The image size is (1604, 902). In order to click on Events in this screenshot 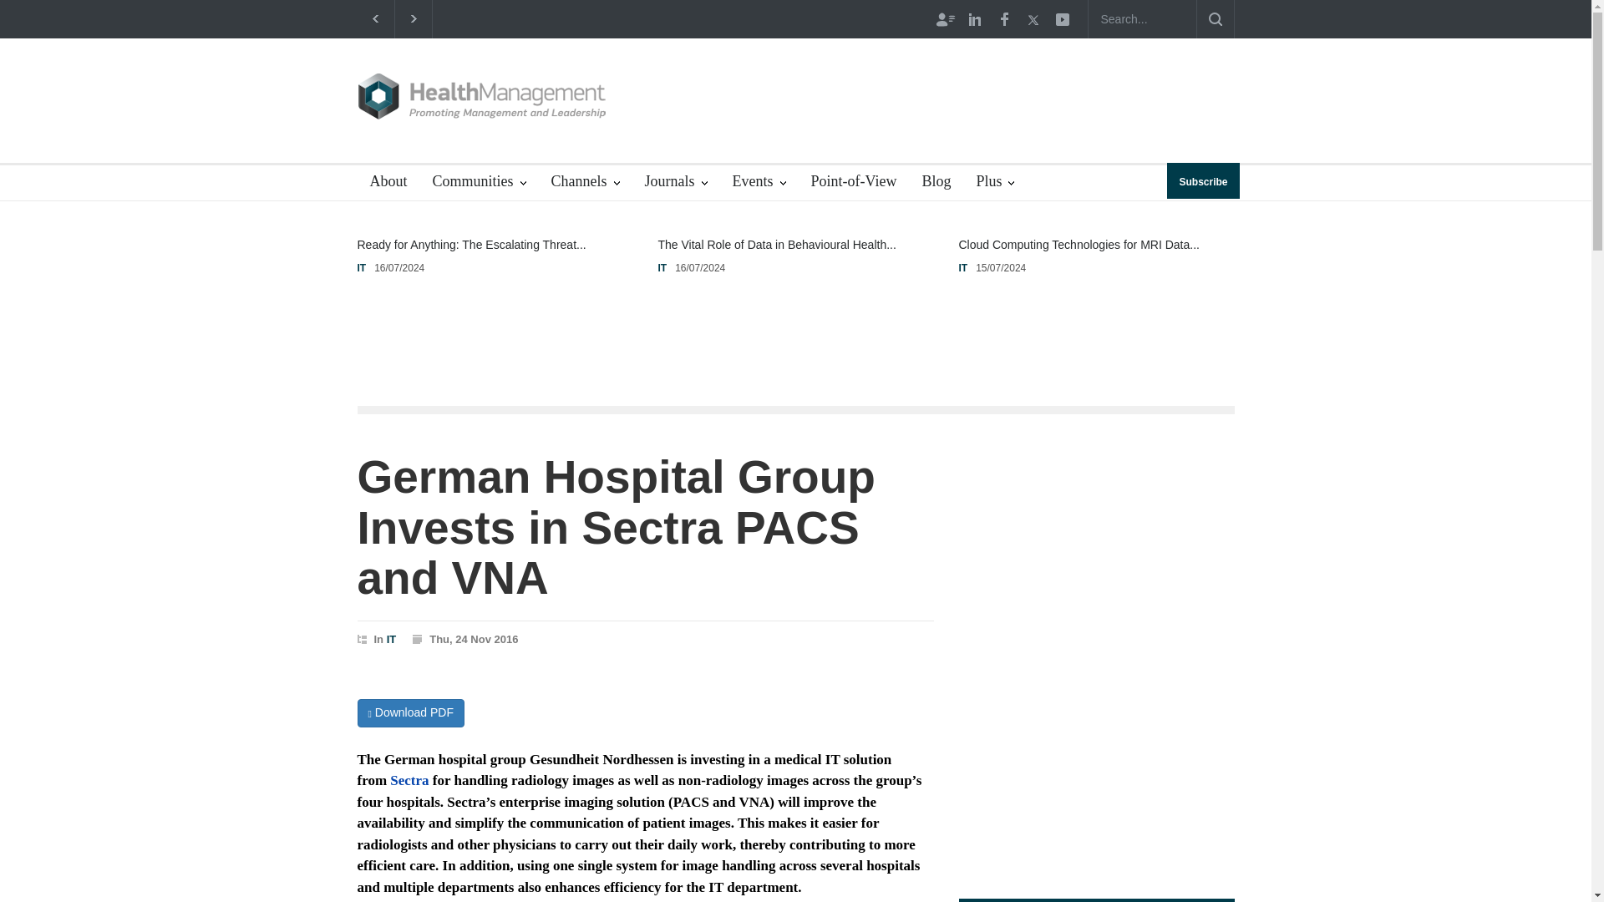, I will do `click(759, 182)`.